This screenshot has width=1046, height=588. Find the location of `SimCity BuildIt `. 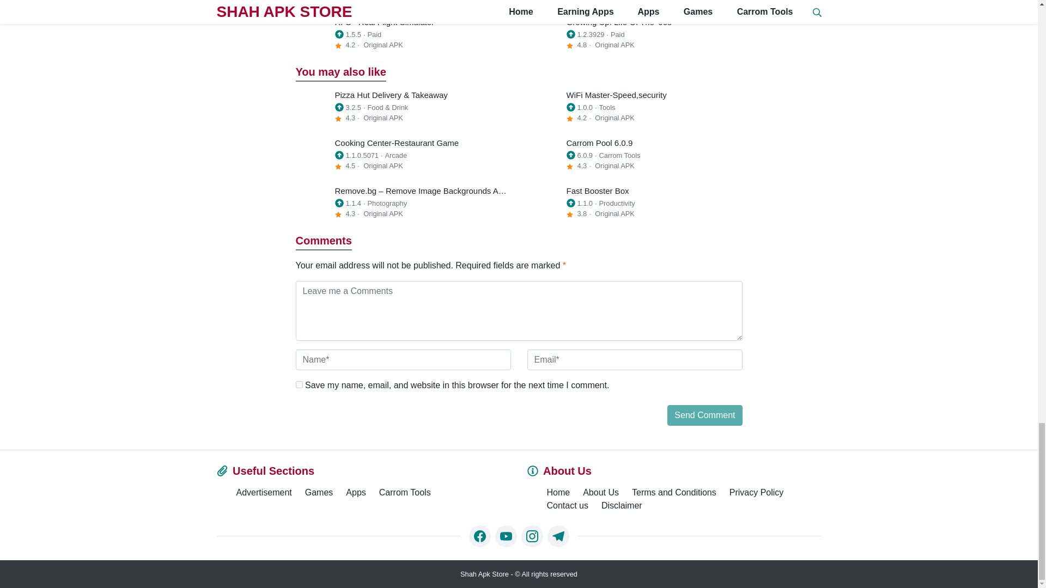

SimCity BuildIt  is located at coordinates (635, 2).